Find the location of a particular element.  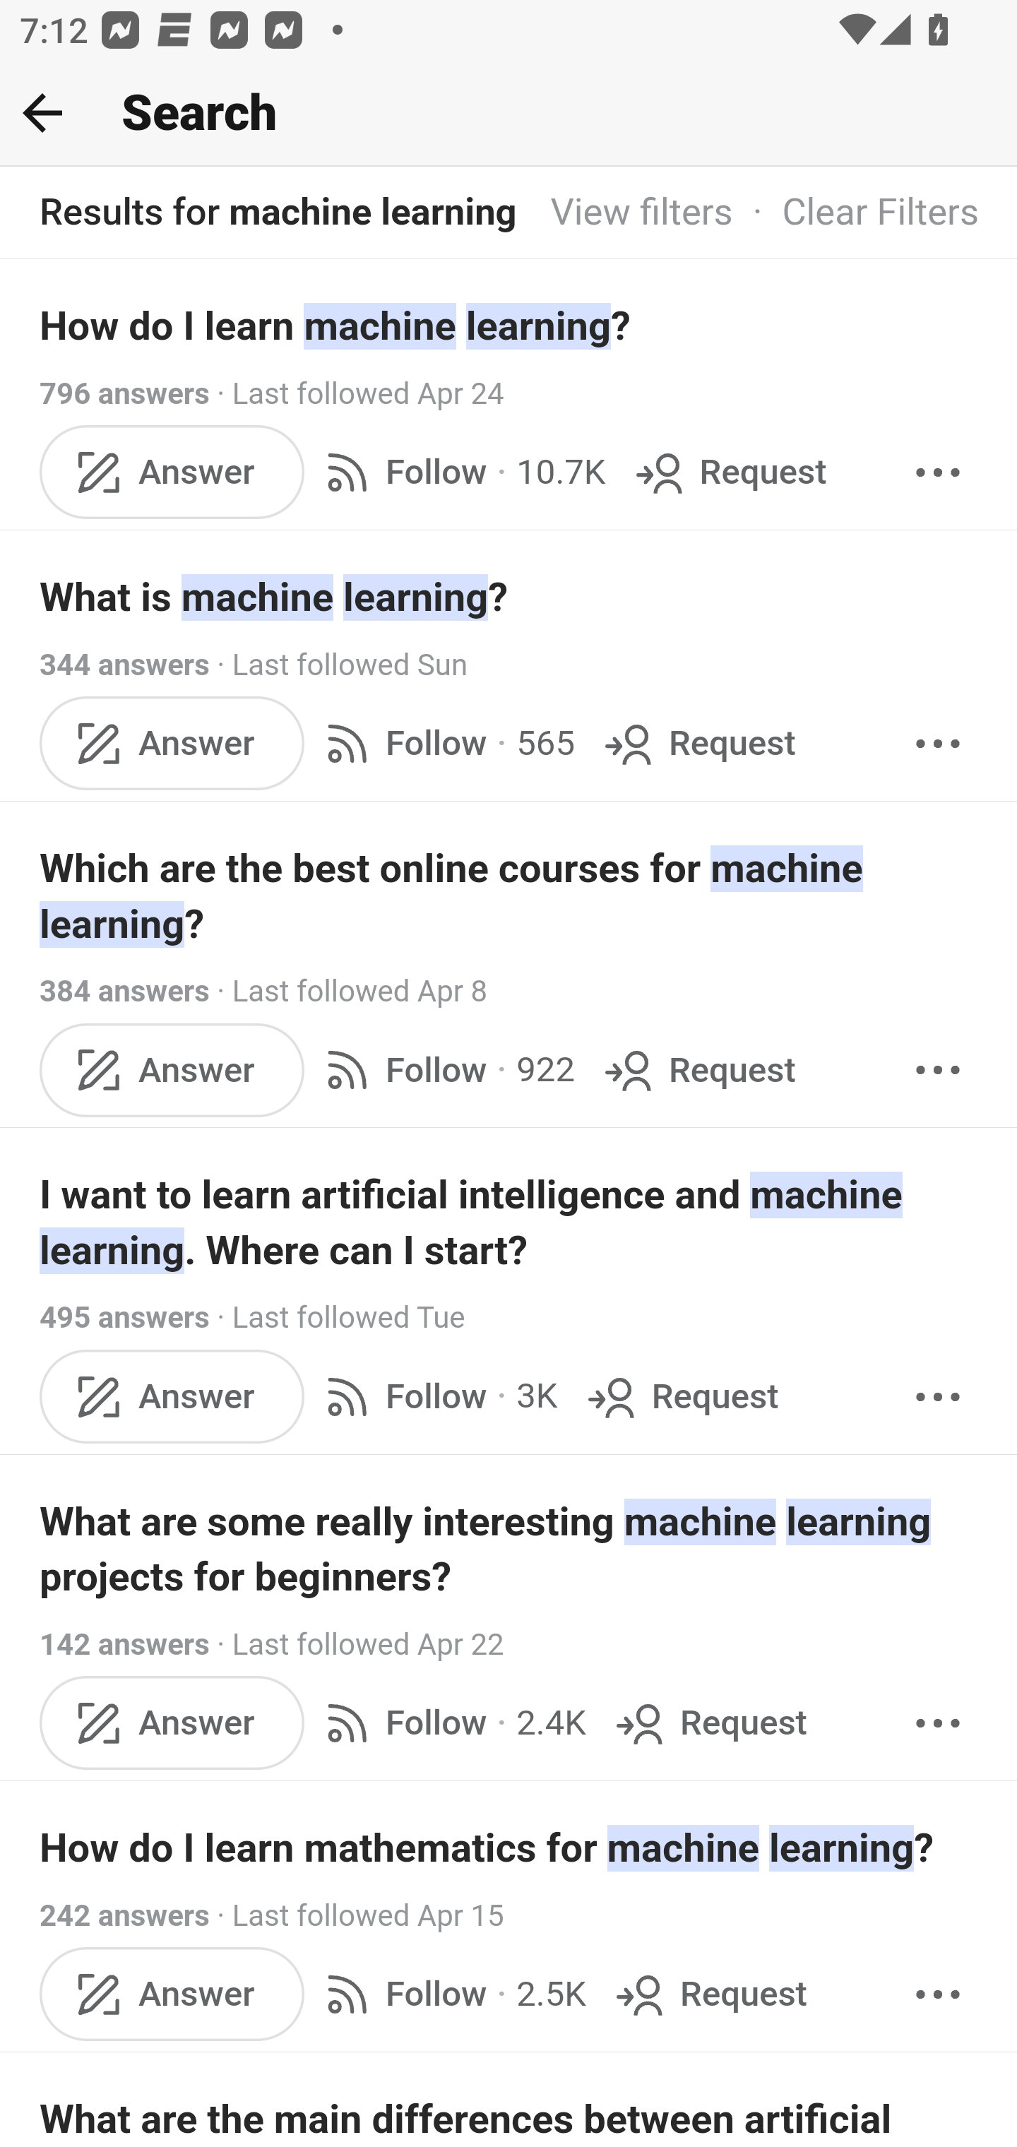

Follow · 922 is located at coordinates (445, 1070).